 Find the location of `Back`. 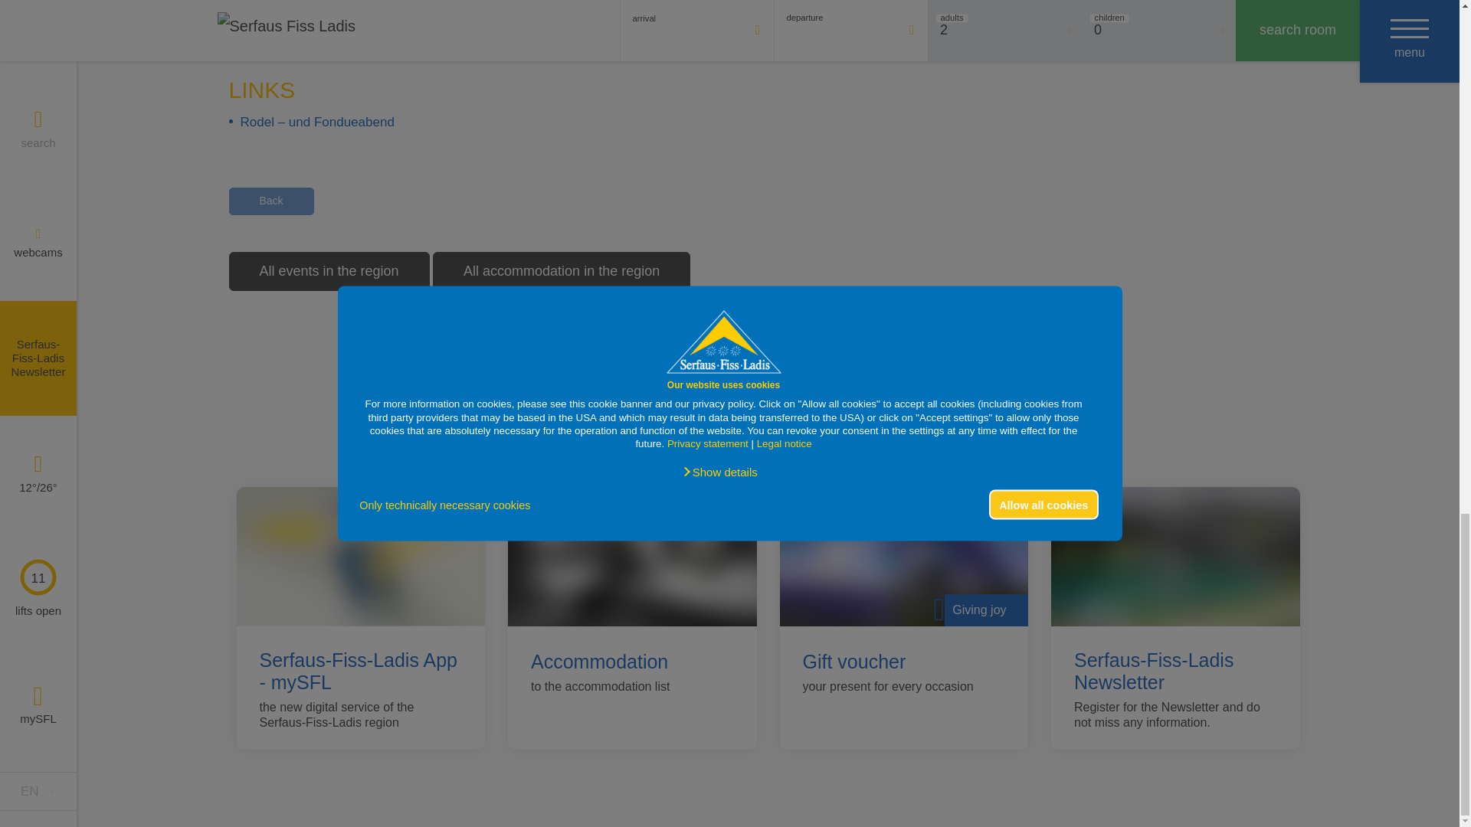

Back is located at coordinates (270, 201).